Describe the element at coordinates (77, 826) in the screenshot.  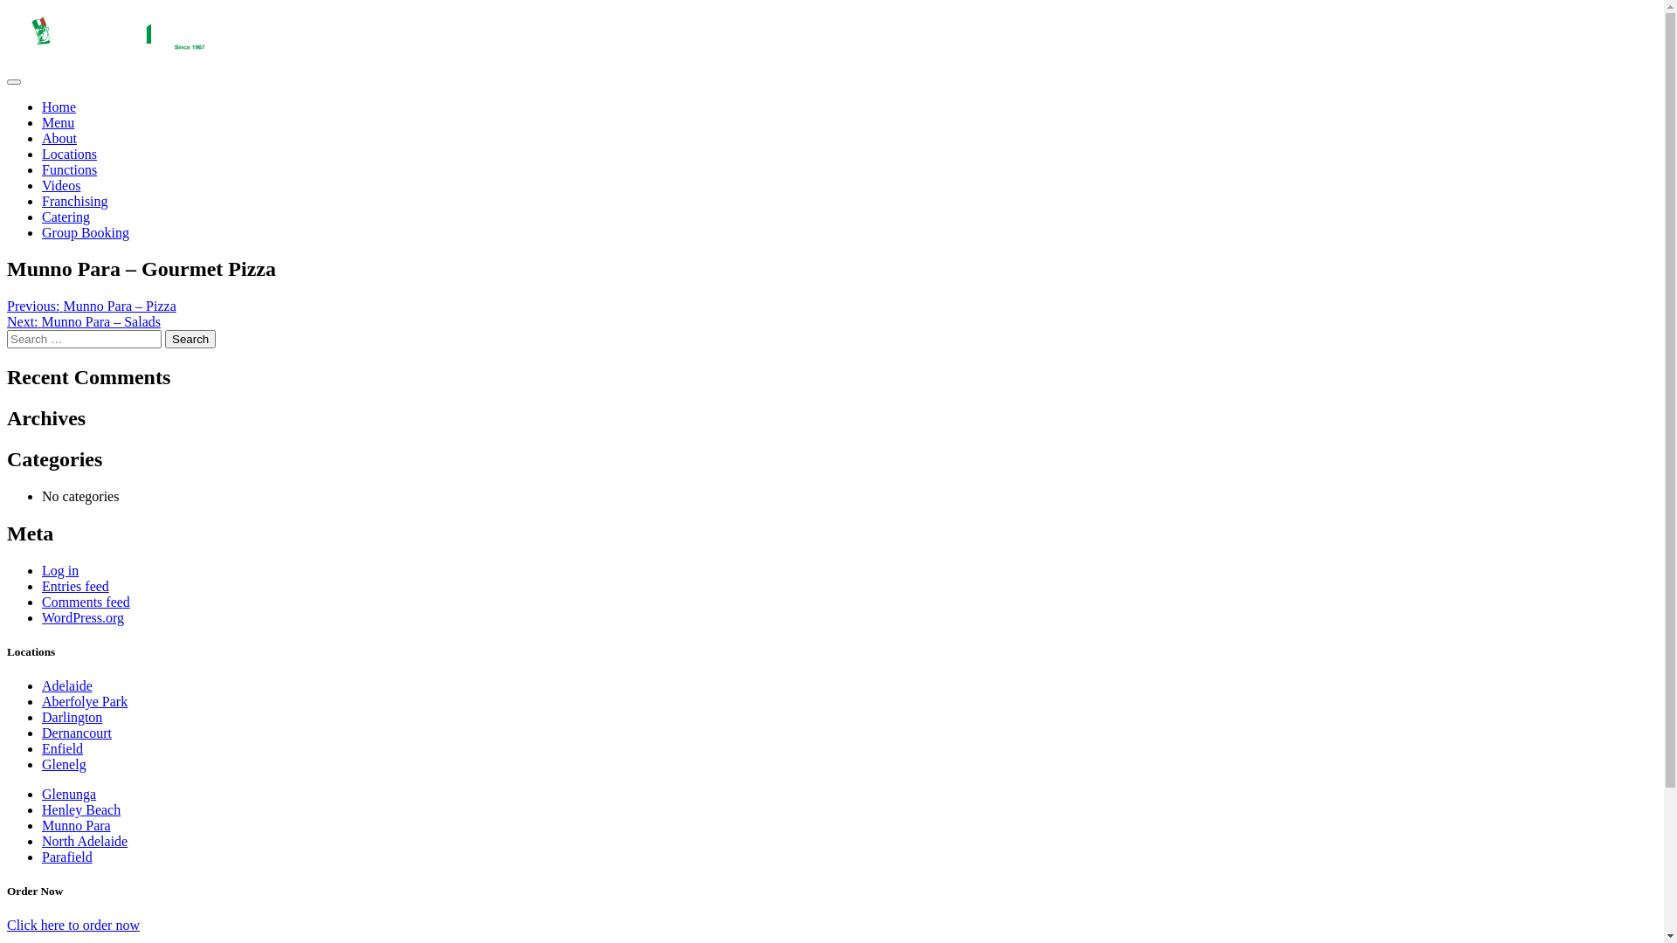
I see `Munno Para` at that location.